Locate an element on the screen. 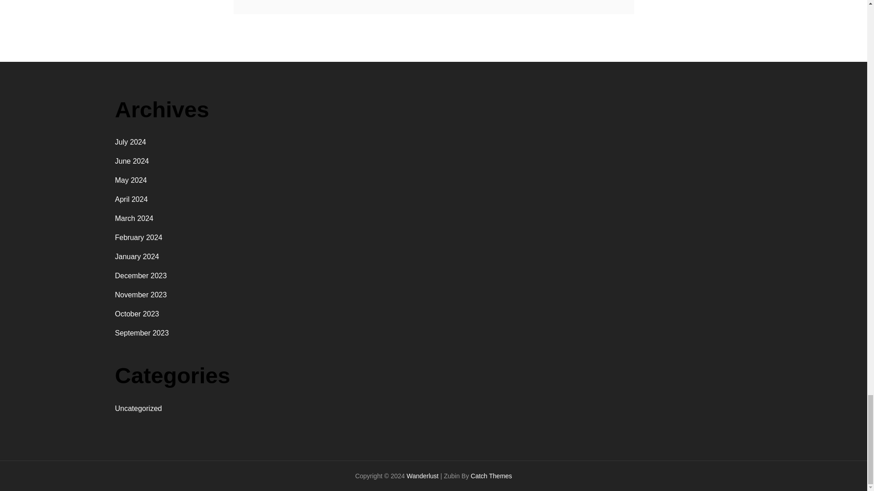  February 2024 is located at coordinates (138, 237).